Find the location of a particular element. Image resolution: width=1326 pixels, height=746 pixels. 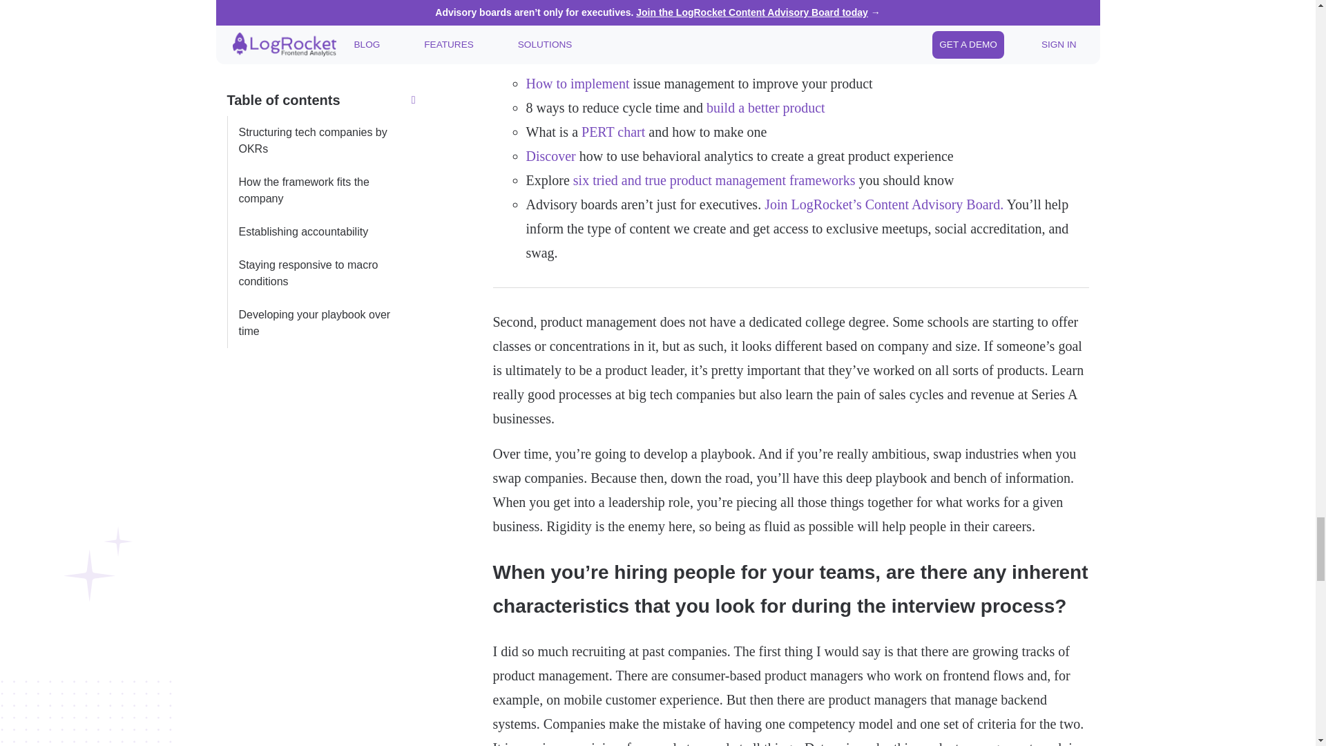

build a better product is located at coordinates (765, 108).